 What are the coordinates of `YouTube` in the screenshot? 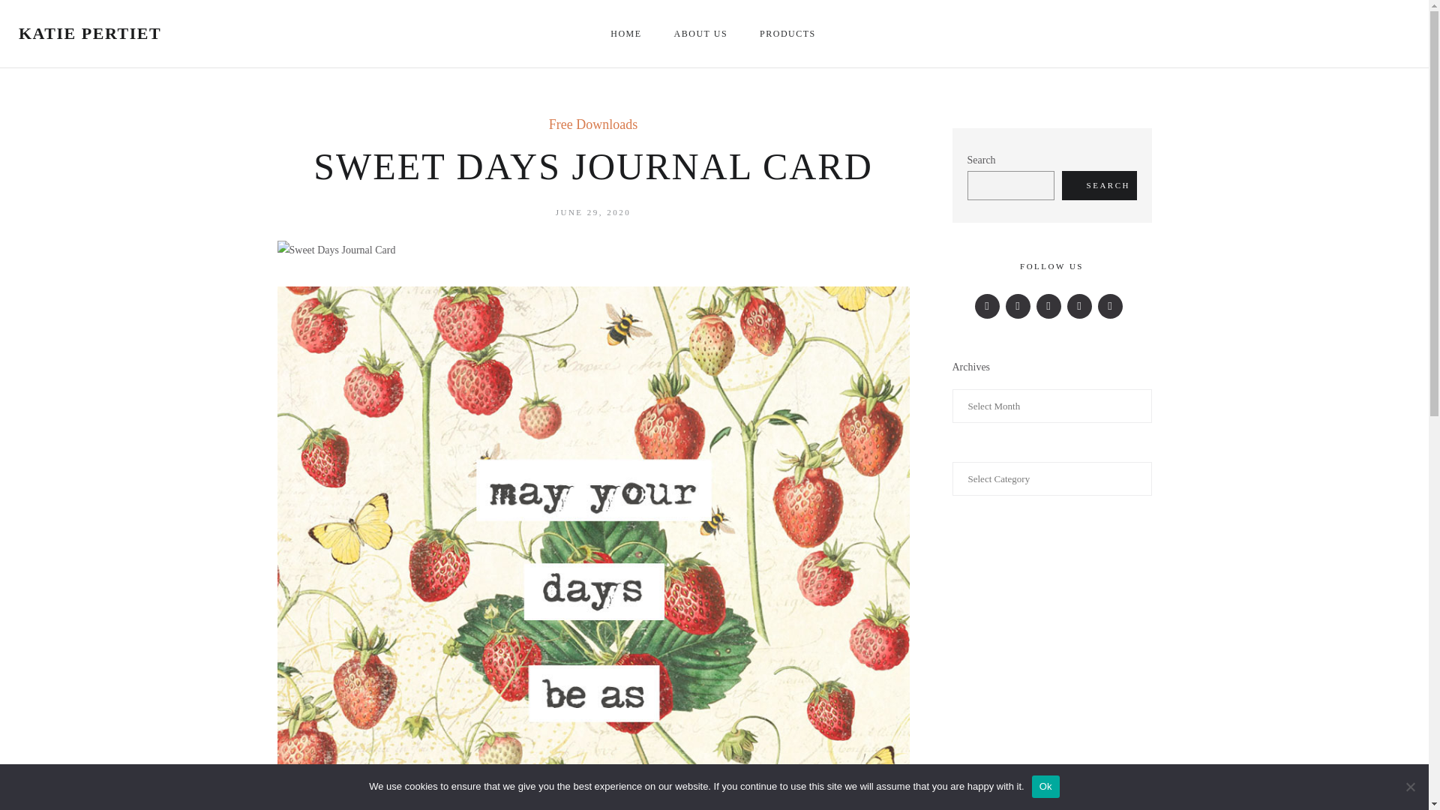 It's located at (1110, 306).